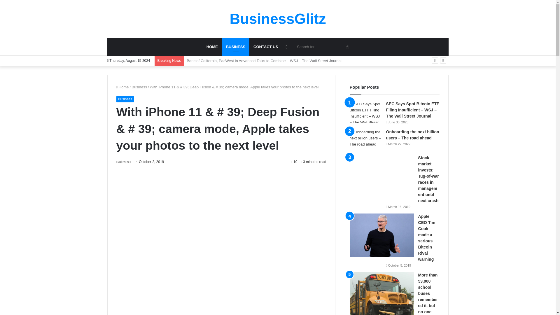 The width and height of the screenshot is (560, 315). What do you see at coordinates (324, 47) in the screenshot?
I see `Search for` at bounding box center [324, 47].